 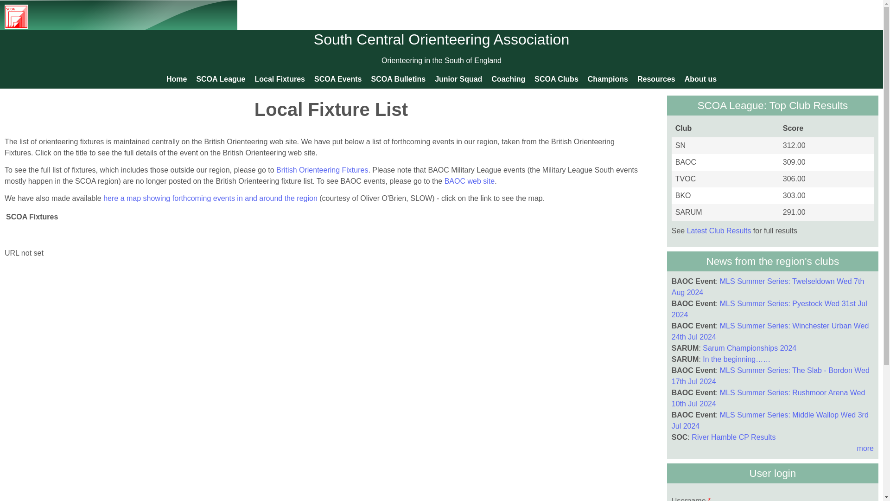 What do you see at coordinates (398, 79) in the screenshot?
I see `SCOA Bulletins` at bounding box center [398, 79].